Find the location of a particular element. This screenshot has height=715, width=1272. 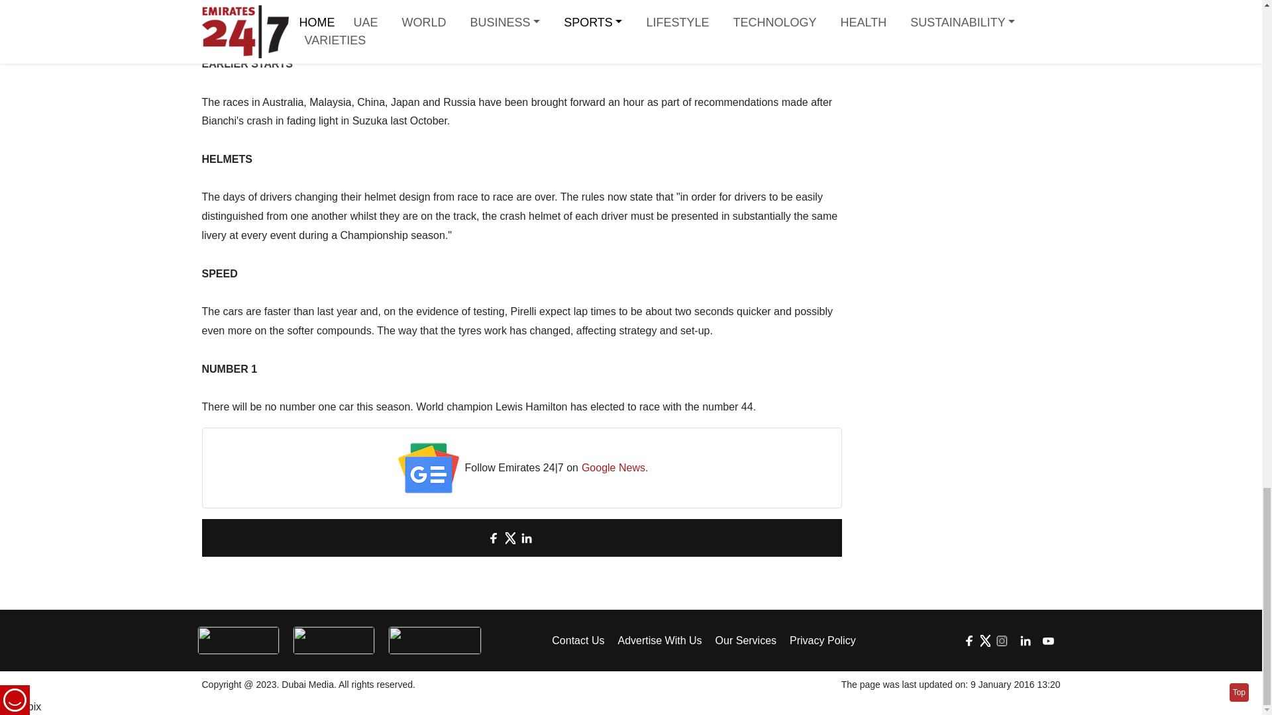

Google News. is located at coordinates (615, 469).